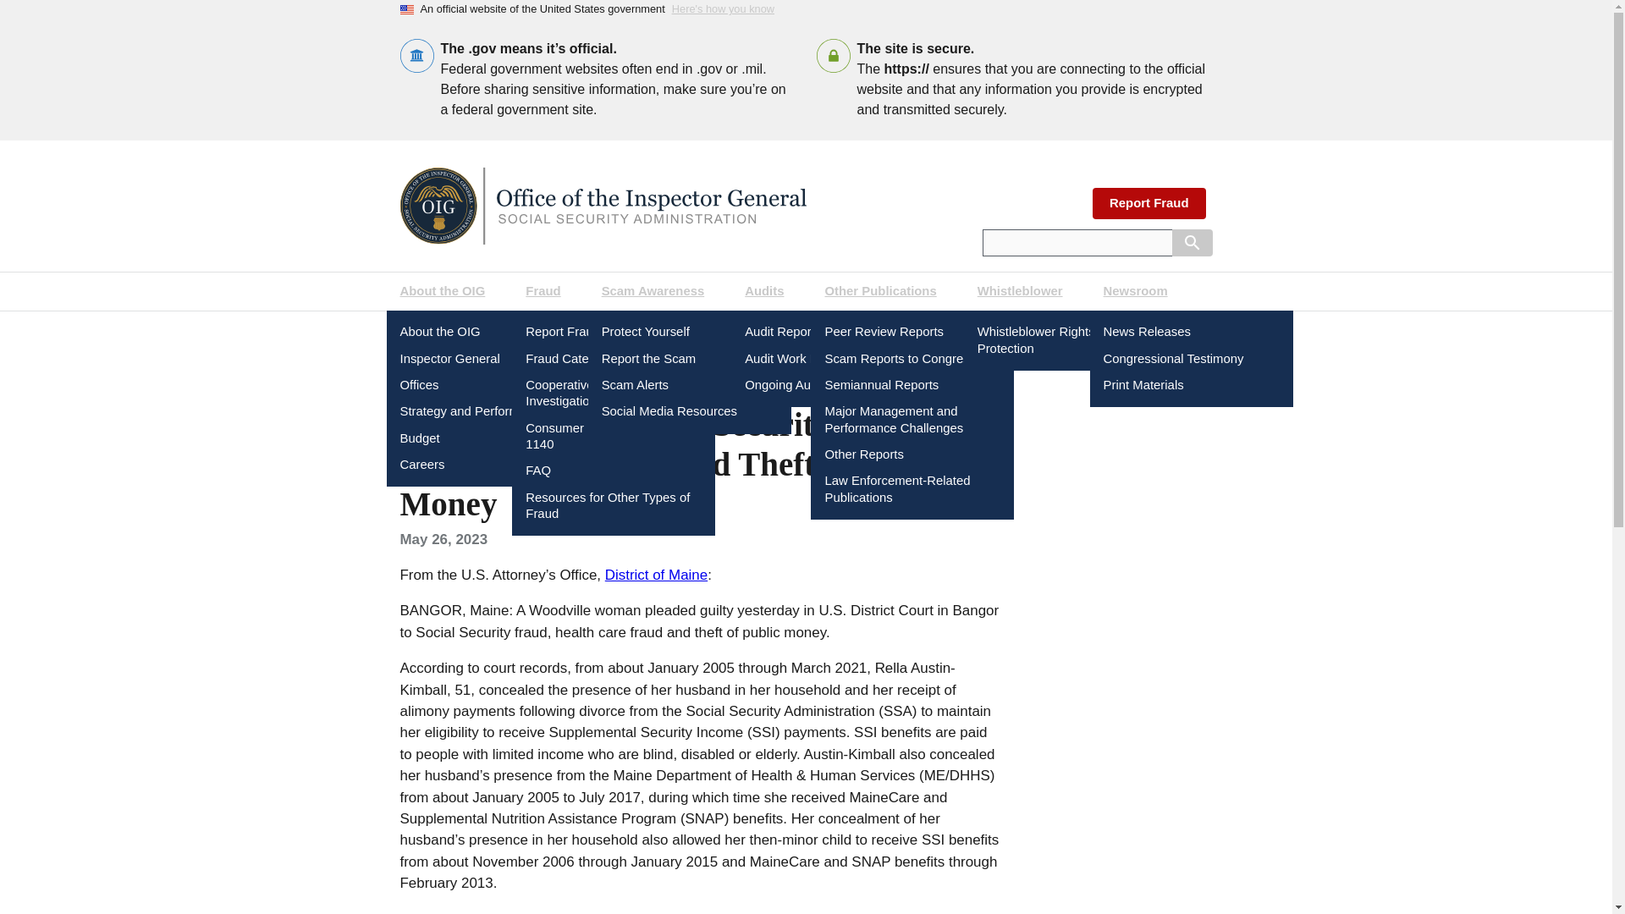 The image size is (1625, 914). I want to click on Whistleblower, so click(1027, 291).